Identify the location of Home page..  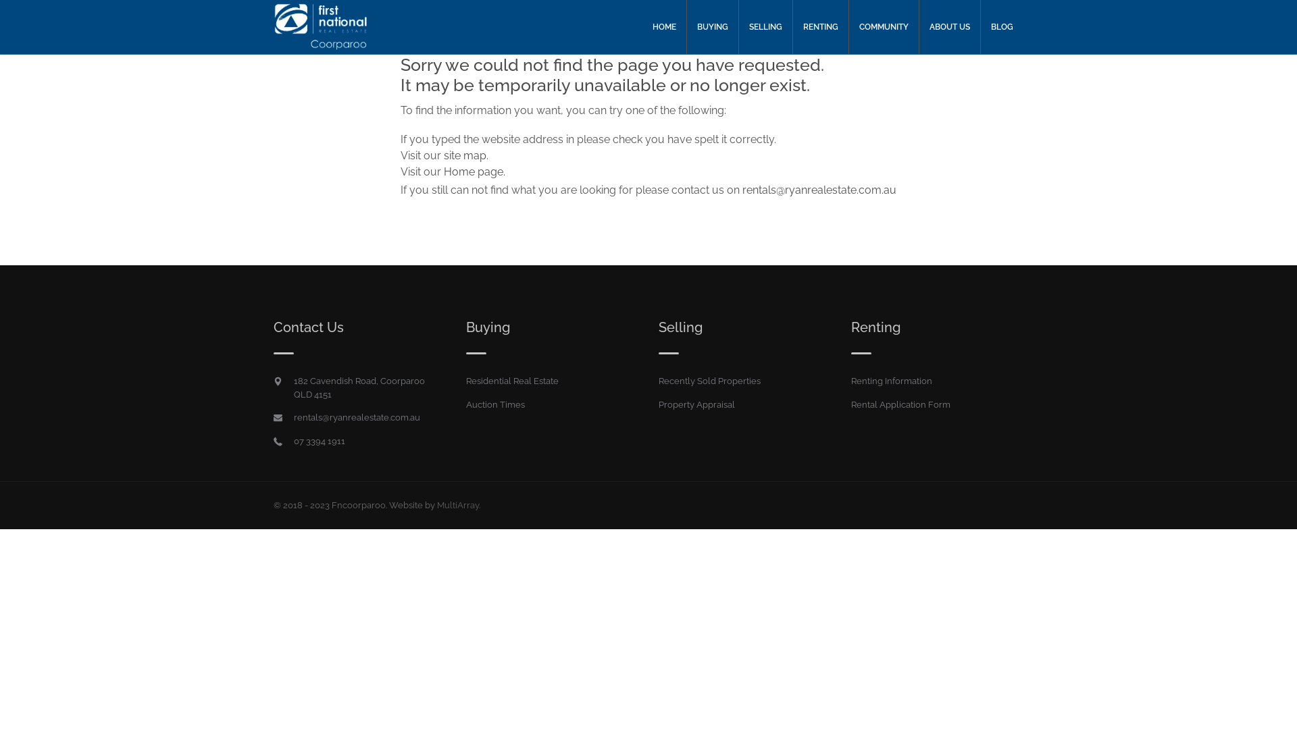
(474, 171).